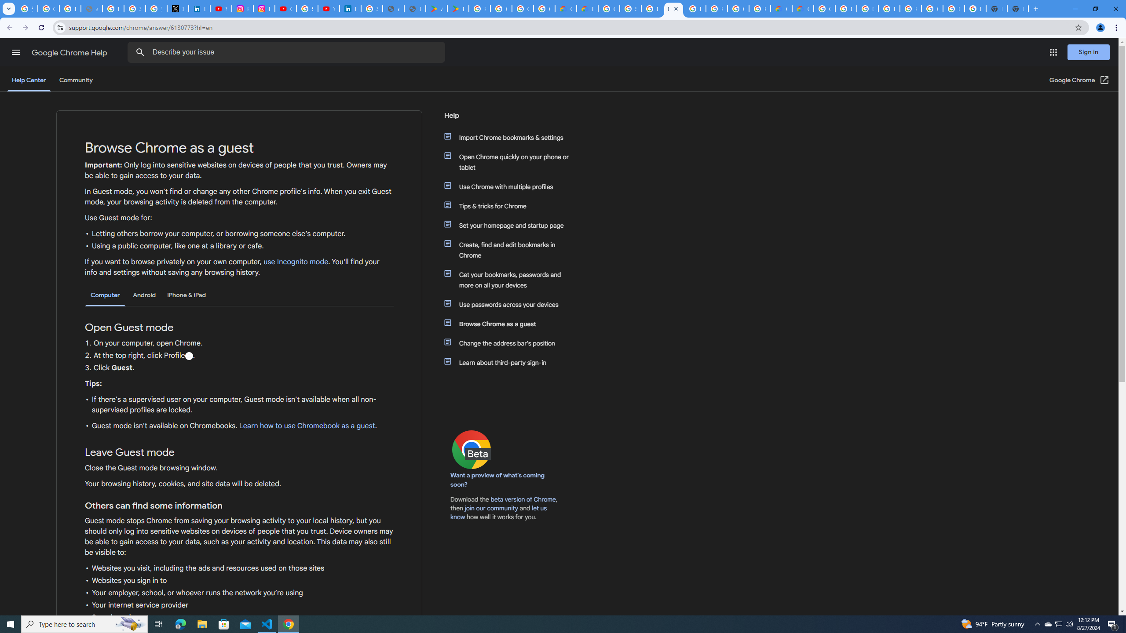 This screenshot has height=633, width=1126. I want to click on New Tab, so click(1018, 9).